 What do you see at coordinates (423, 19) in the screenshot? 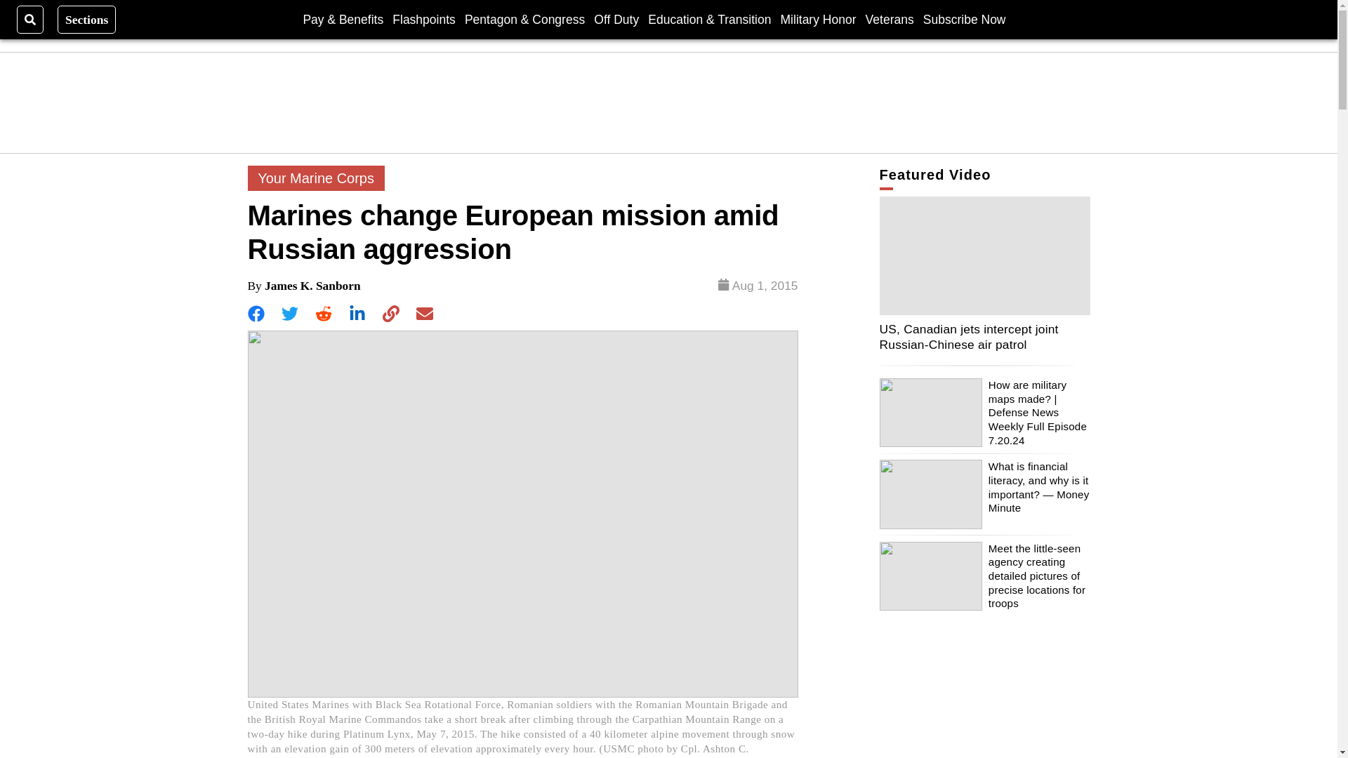
I see `Flashpoints` at bounding box center [423, 19].